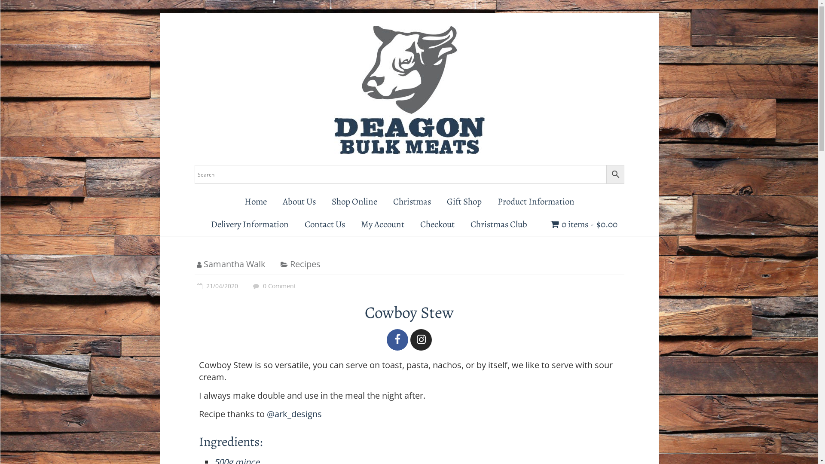 The image size is (825, 464). What do you see at coordinates (354, 202) in the screenshot?
I see `Shop Online` at bounding box center [354, 202].